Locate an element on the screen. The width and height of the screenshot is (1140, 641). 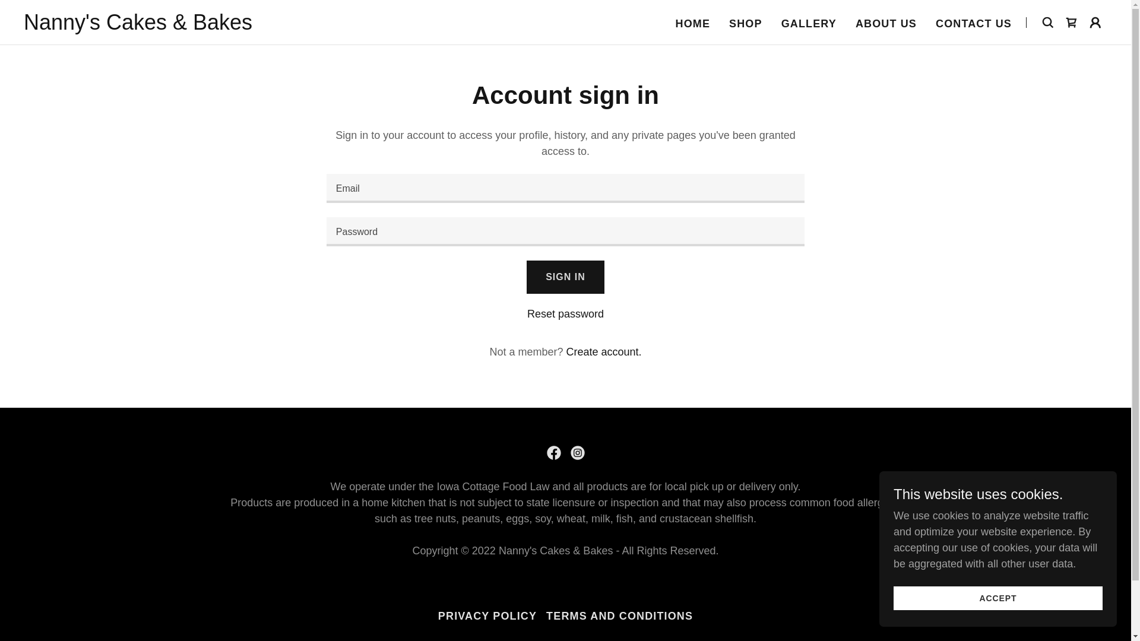
CONTACT US is located at coordinates (974, 24).